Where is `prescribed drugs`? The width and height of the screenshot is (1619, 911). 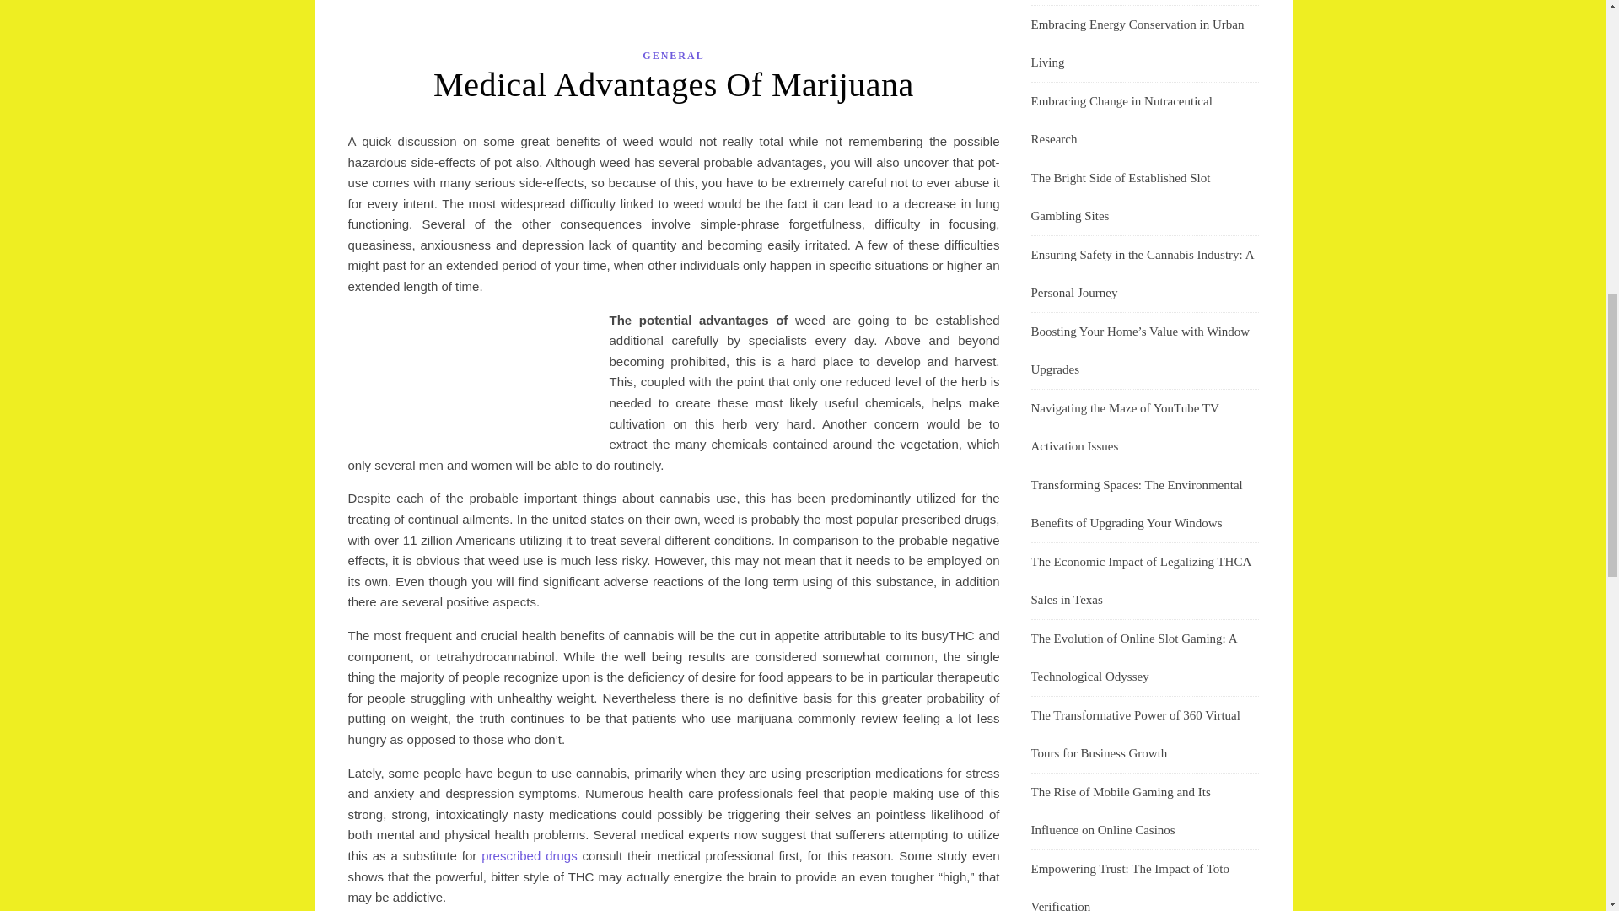
prescribed drugs is located at coordinates (528, 855).